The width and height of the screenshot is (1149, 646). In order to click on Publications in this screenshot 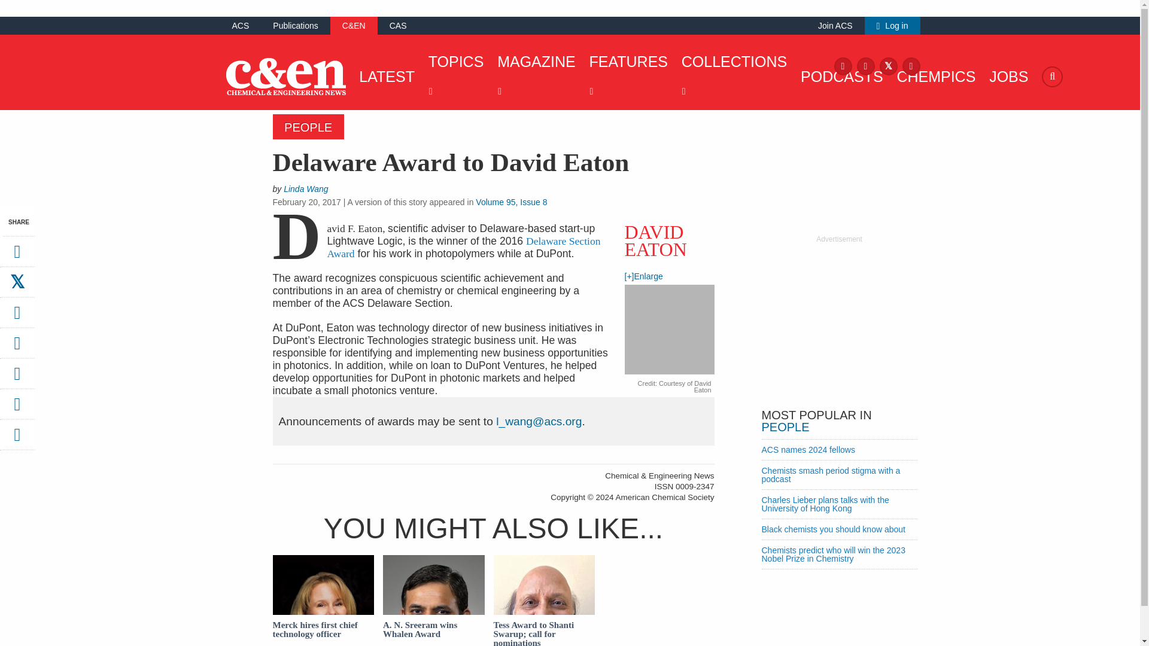, I will do `click(296, 25)`.